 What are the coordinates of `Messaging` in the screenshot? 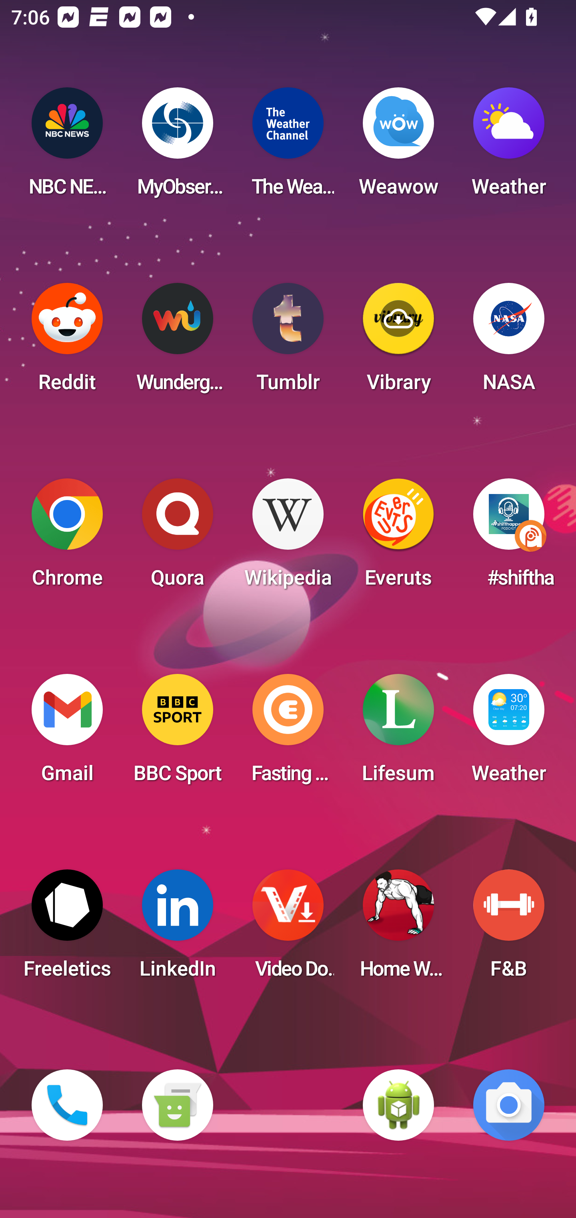 It's located at (177, 1105).